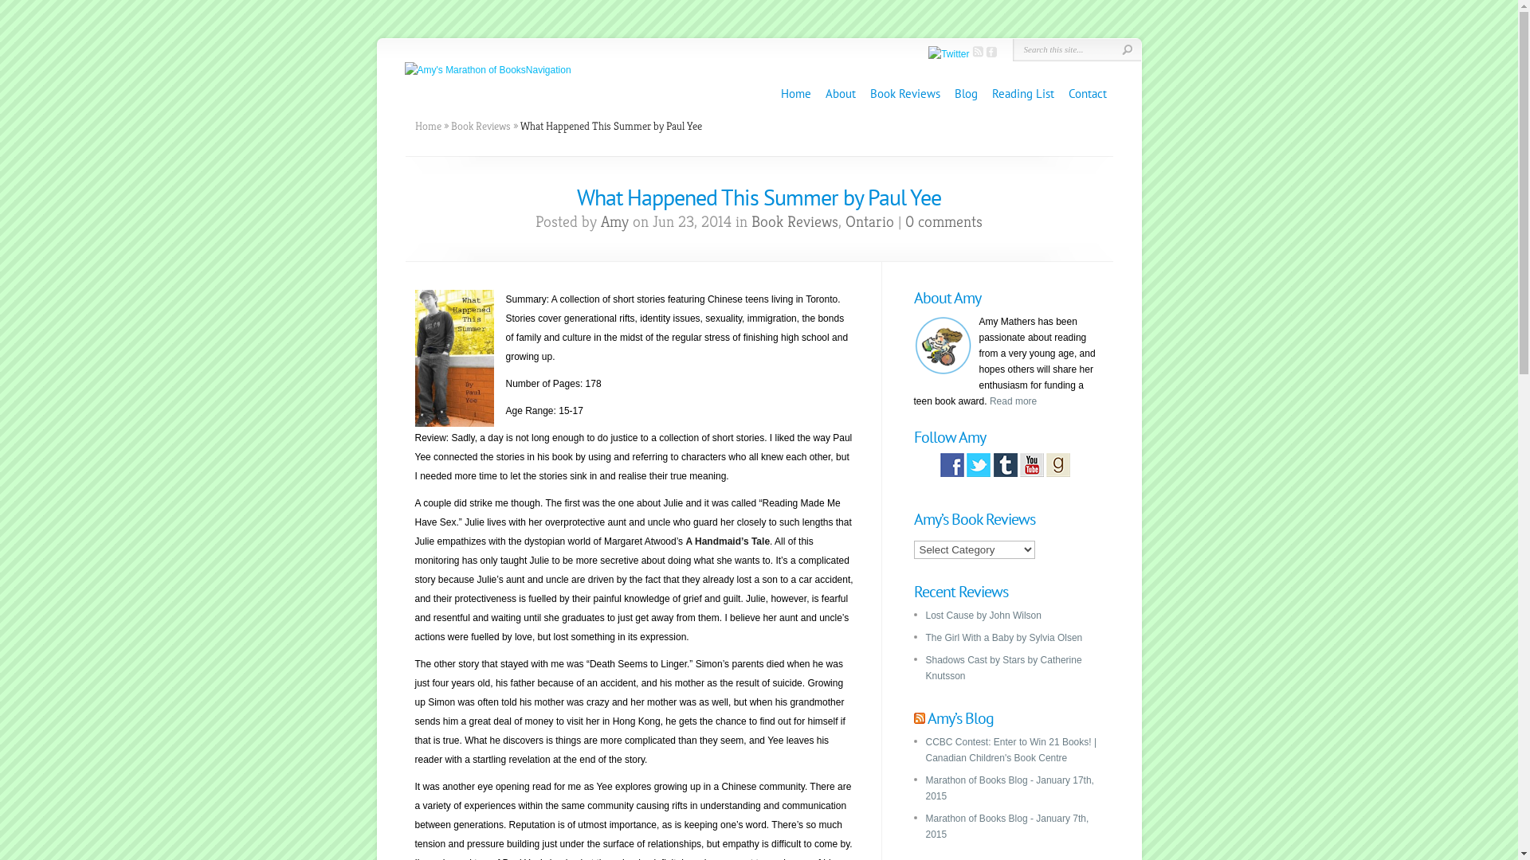 This screenshot has width=1530, height=860. Describe the element at coordinates (1010, 788) in the screenshot. I see `Marathon of Books Blog - January 17th, 2015` at that location.